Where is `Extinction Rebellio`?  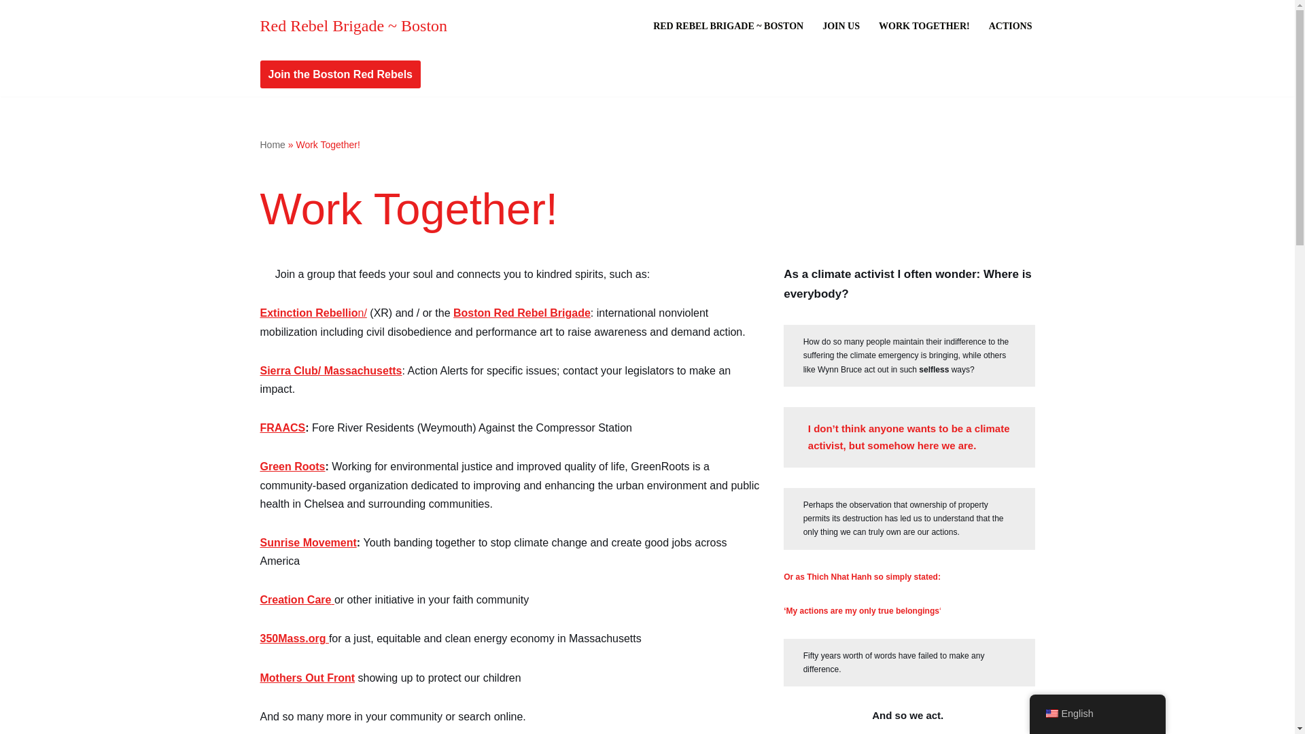 Extinction Rebellio is located at coordinates (309, 313).